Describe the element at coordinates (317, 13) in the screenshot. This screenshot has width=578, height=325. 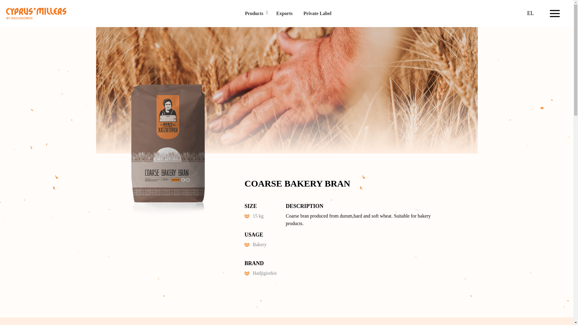
I see `Private Label` at that location.